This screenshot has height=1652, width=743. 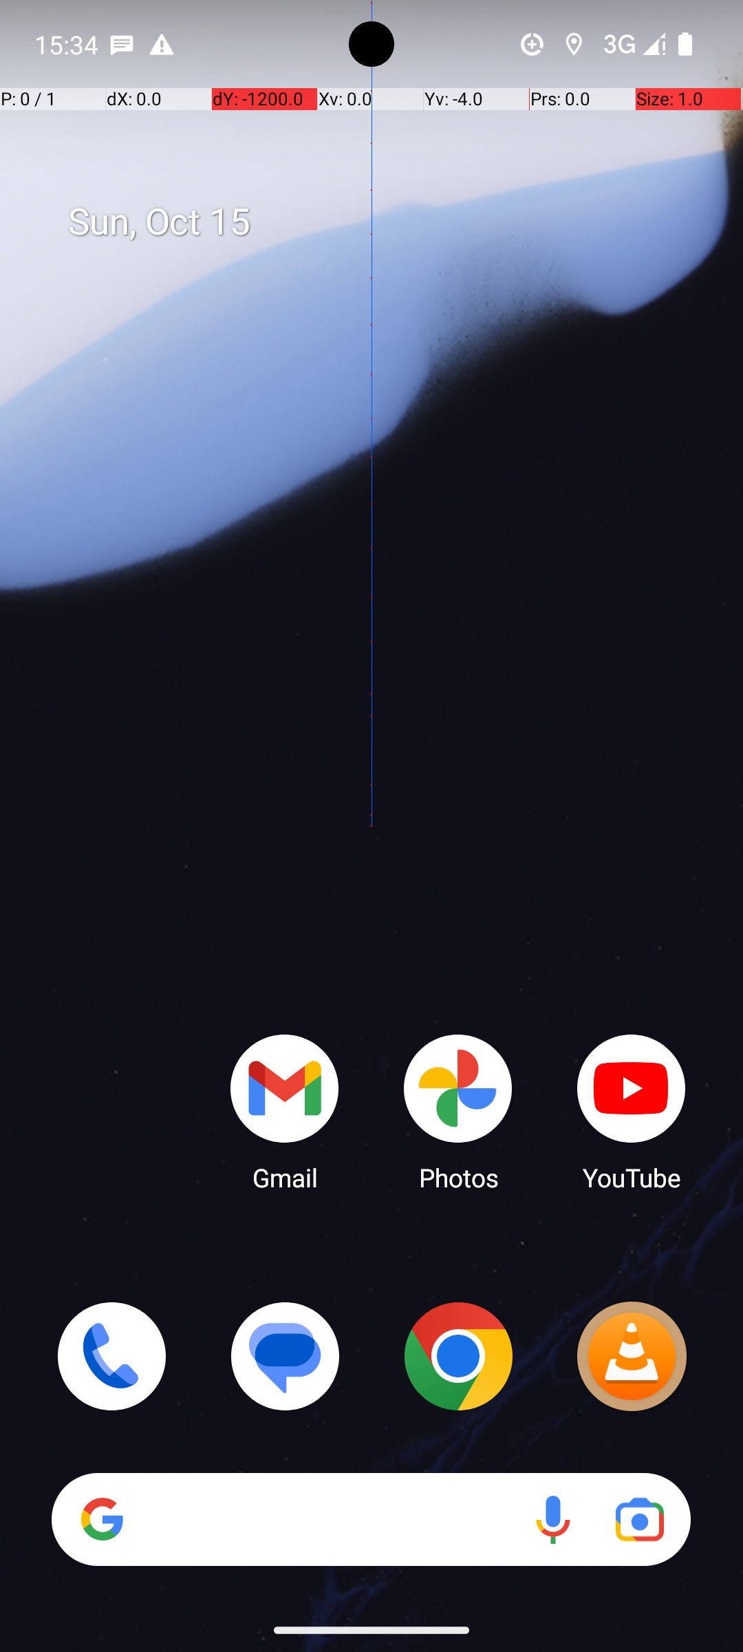 I want to click on Gmail, so click(x=285, y=1112).